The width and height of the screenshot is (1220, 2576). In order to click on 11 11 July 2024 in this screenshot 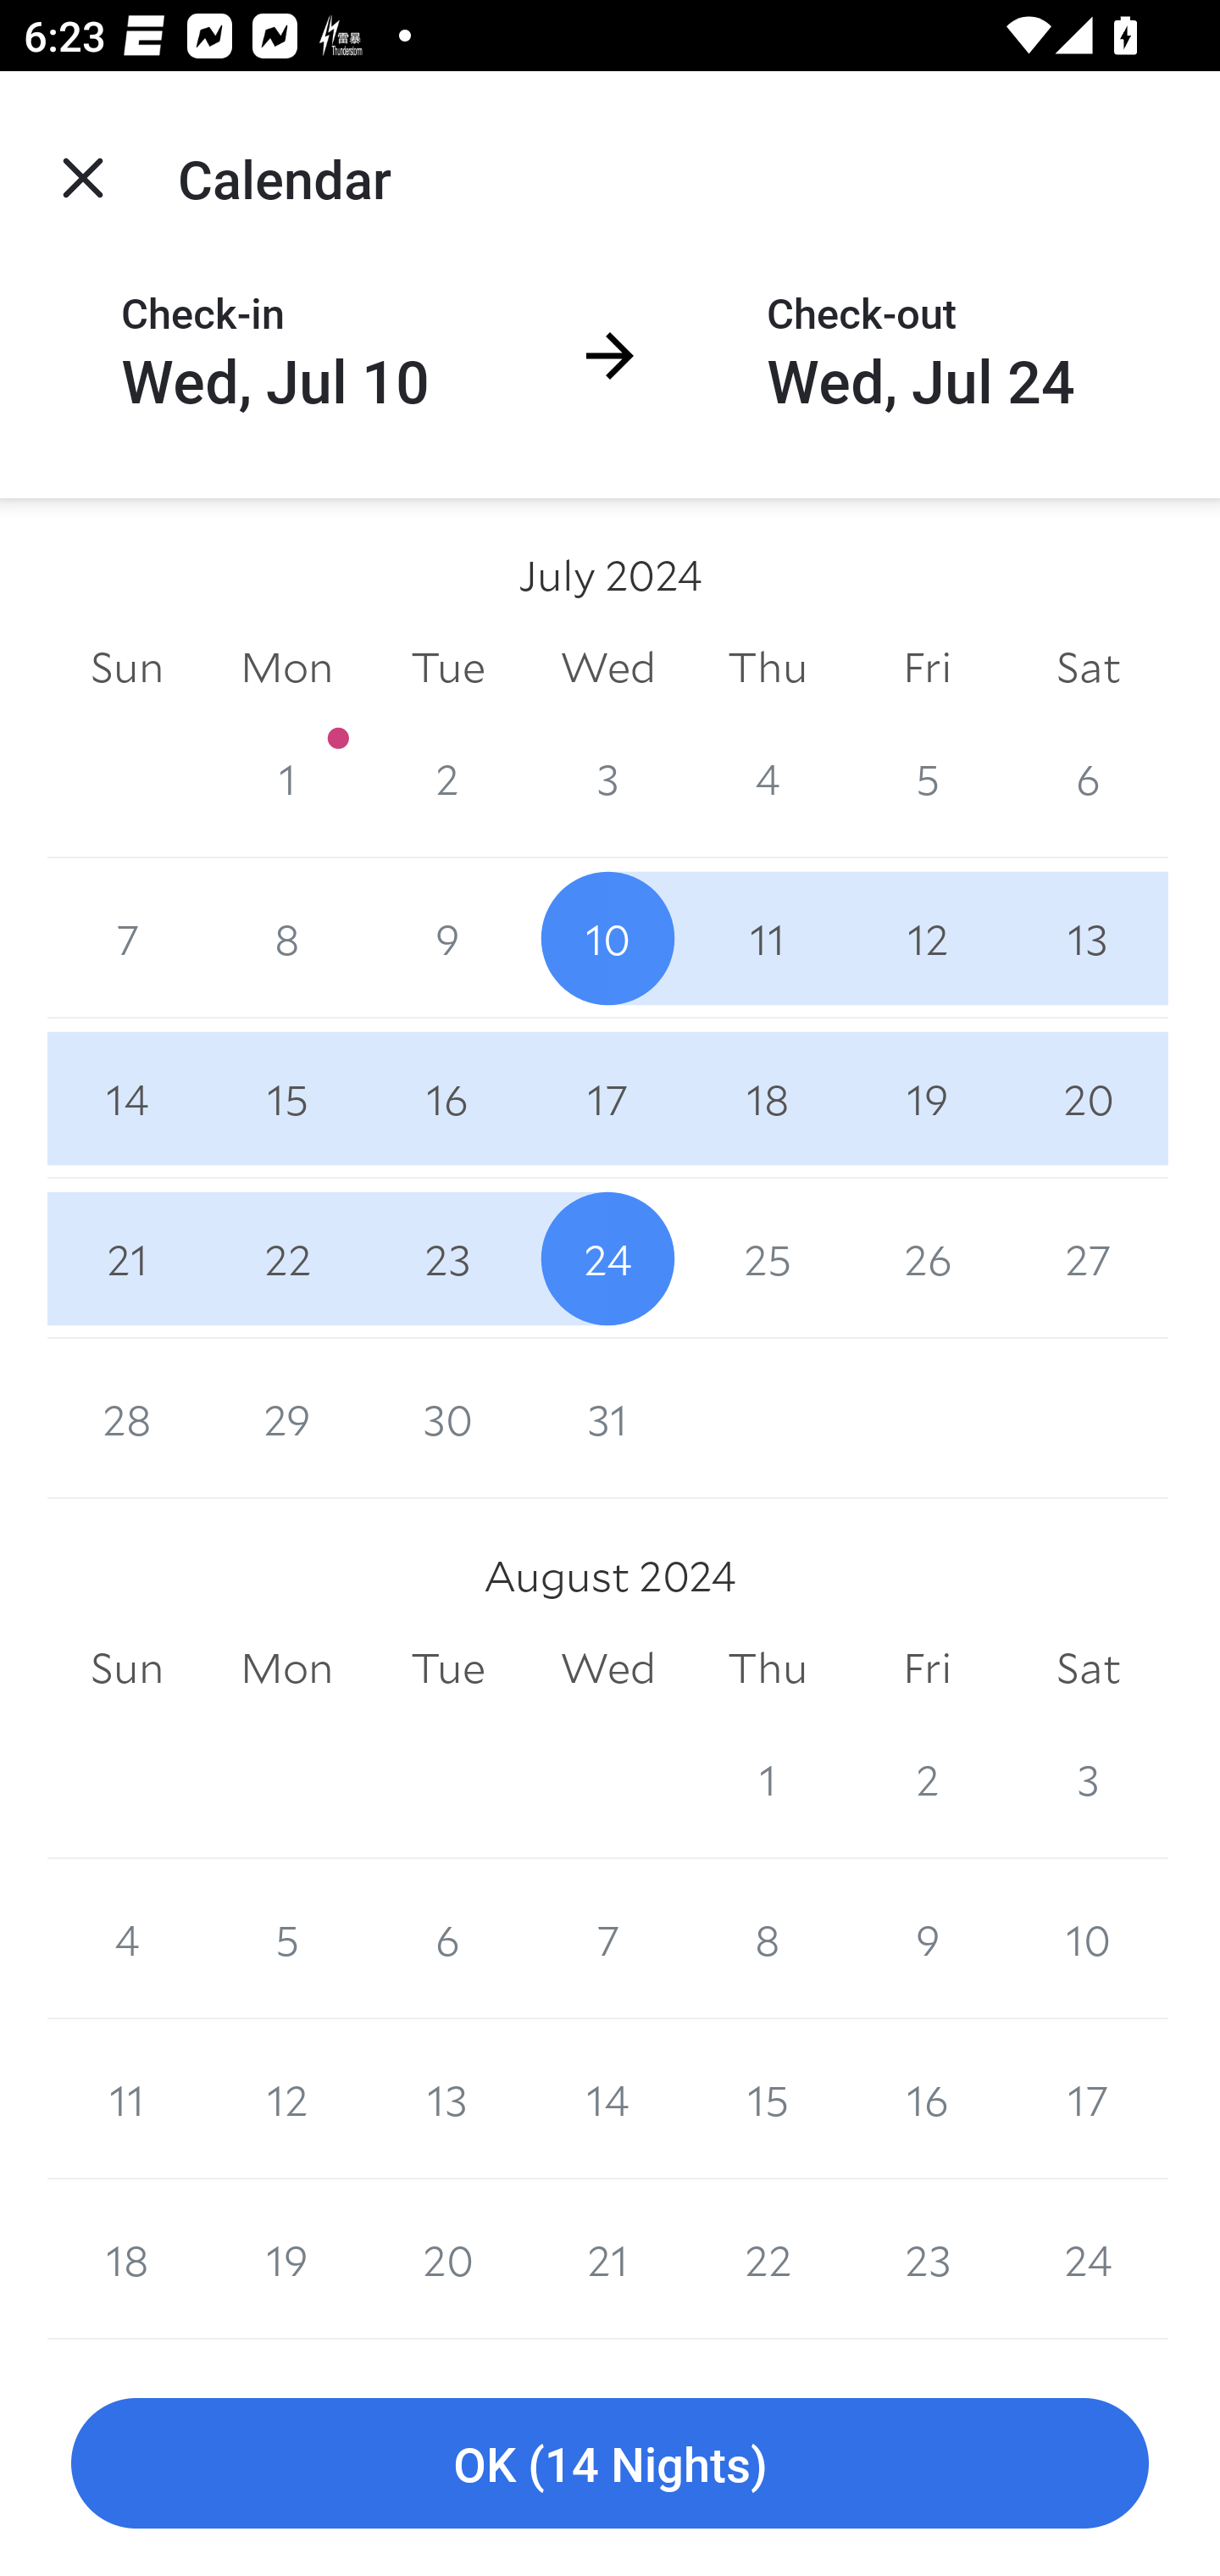, I will do `click(768, 937)`.